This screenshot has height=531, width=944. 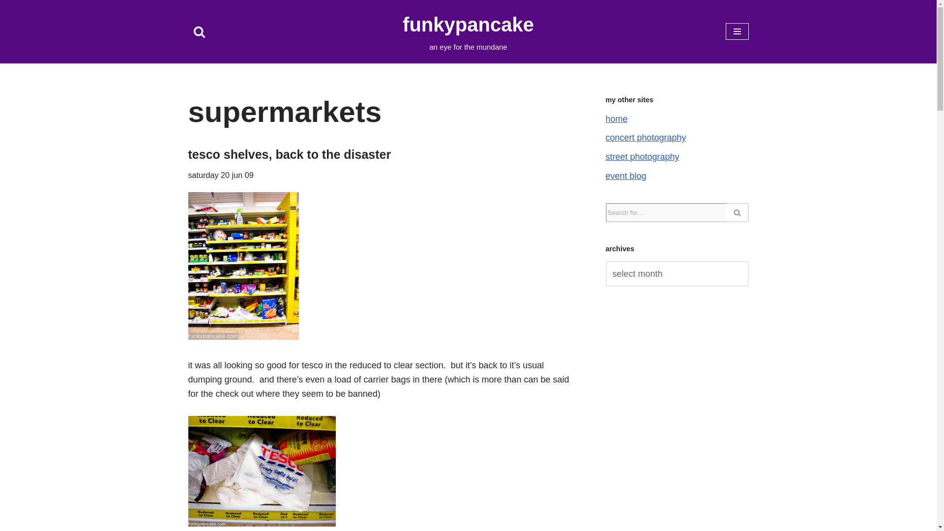 I want to click on home, so click(x=617, y=119).